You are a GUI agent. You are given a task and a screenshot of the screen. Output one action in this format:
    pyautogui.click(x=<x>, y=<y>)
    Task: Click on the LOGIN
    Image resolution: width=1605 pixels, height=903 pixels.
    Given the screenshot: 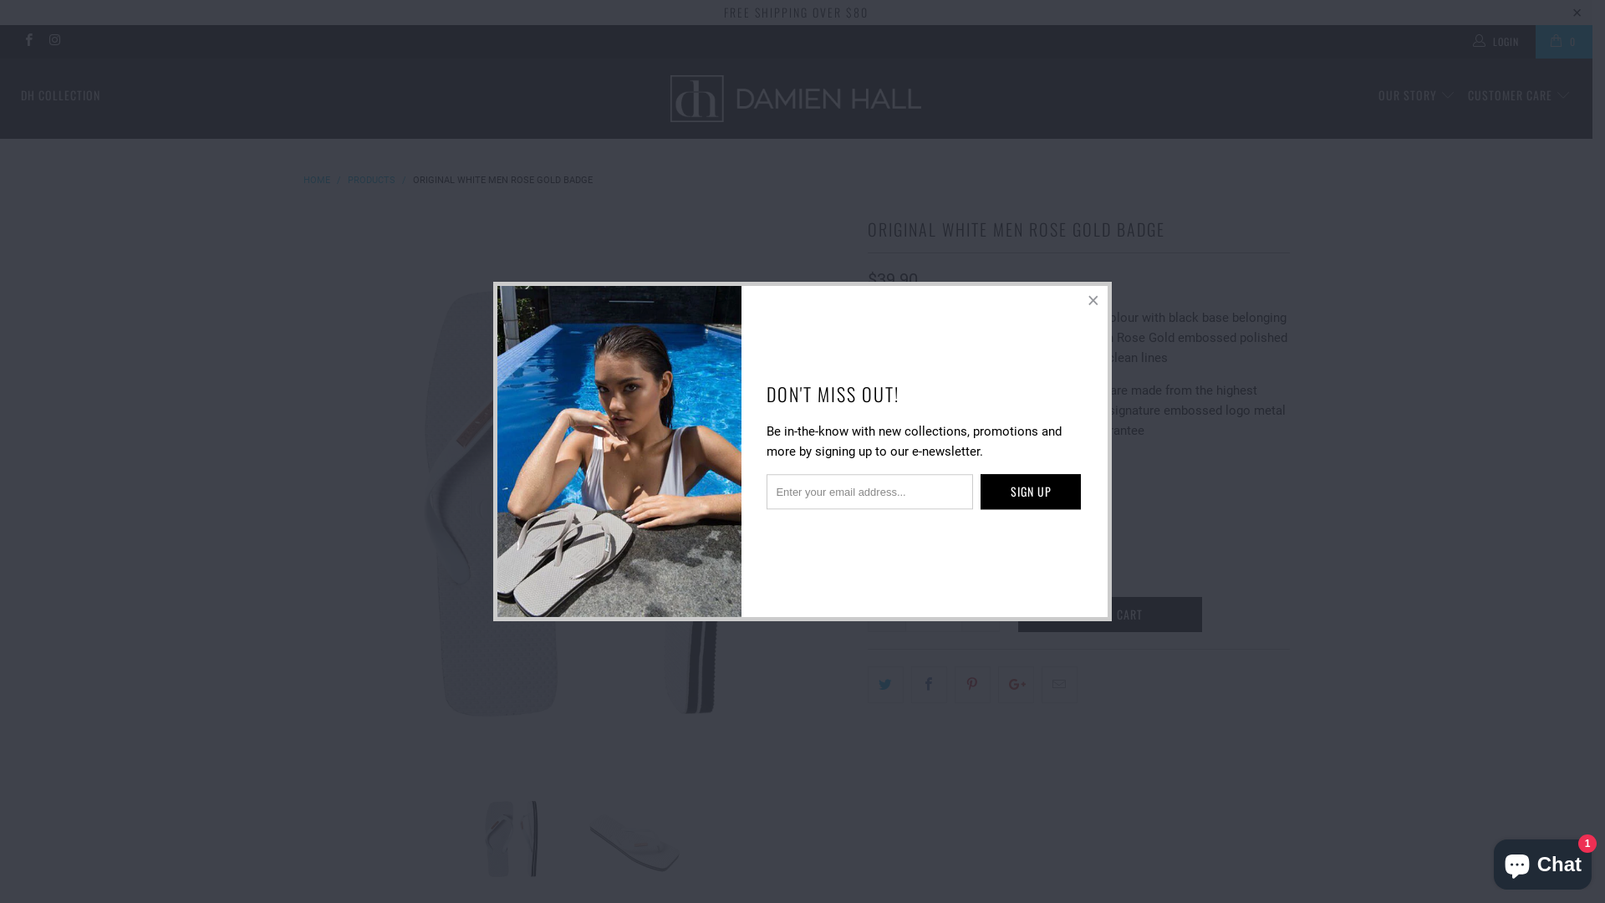 What is the action you would take?
    pyautogui.click(x=1497, y=42)
    